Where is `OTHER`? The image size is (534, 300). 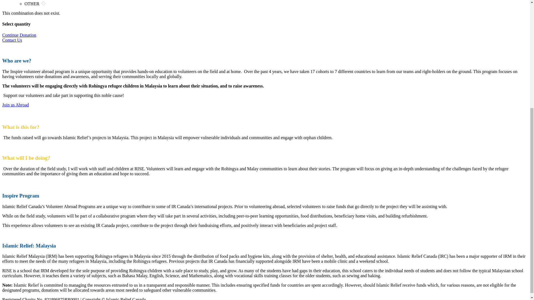 OTHER is located at coordinates (43, 3).